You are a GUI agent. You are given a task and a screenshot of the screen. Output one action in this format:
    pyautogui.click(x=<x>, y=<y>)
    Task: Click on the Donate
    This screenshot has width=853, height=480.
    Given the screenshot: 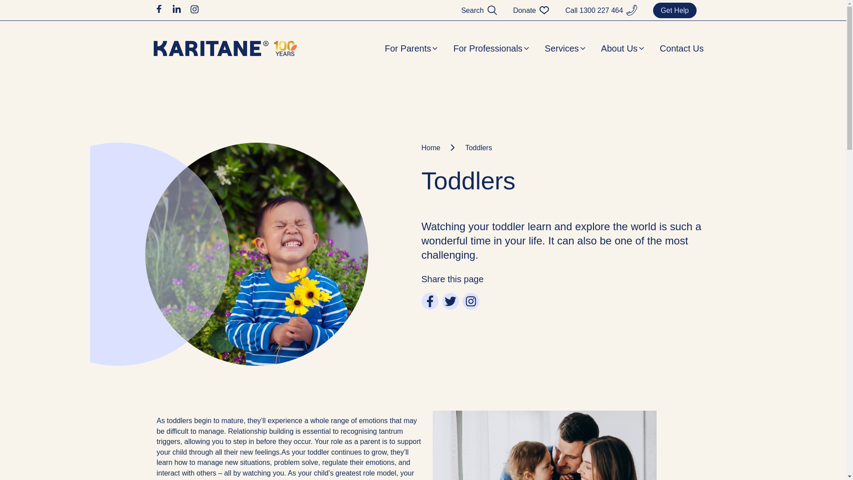 What is the action you would take?
    pyautogui.click(x=525, y=11)
    